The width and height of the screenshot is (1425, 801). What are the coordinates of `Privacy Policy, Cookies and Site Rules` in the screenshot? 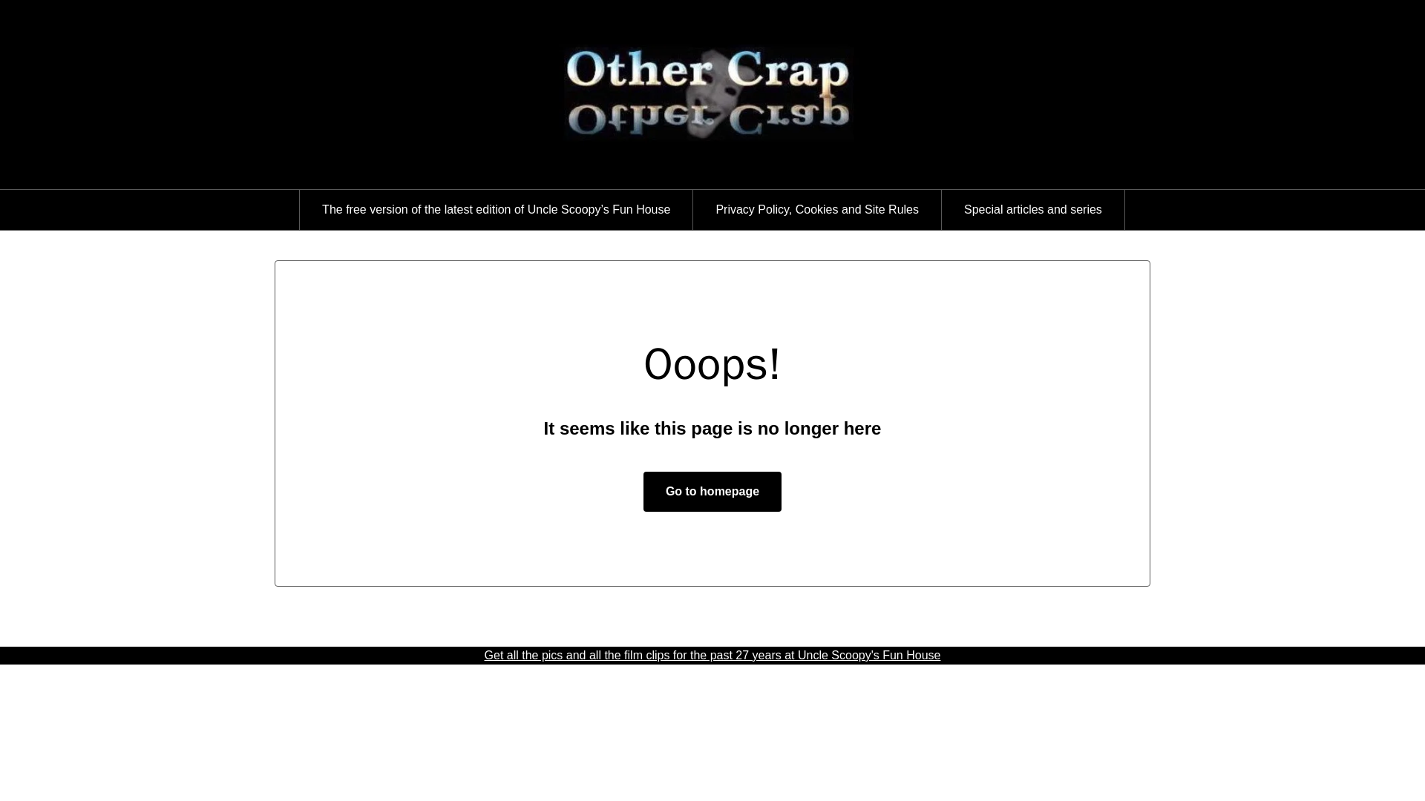 It's located at (816, 209).